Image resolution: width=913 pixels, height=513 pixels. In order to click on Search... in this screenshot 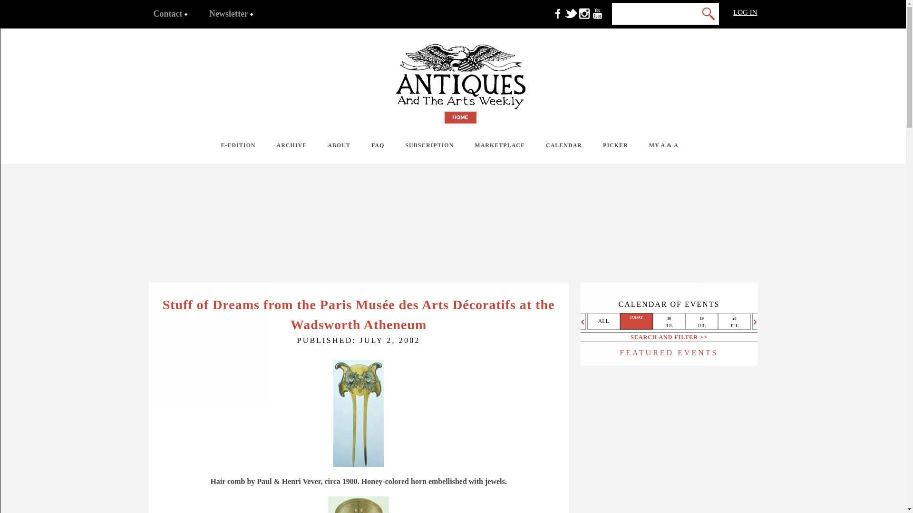, I will do `click(640, 13)`.